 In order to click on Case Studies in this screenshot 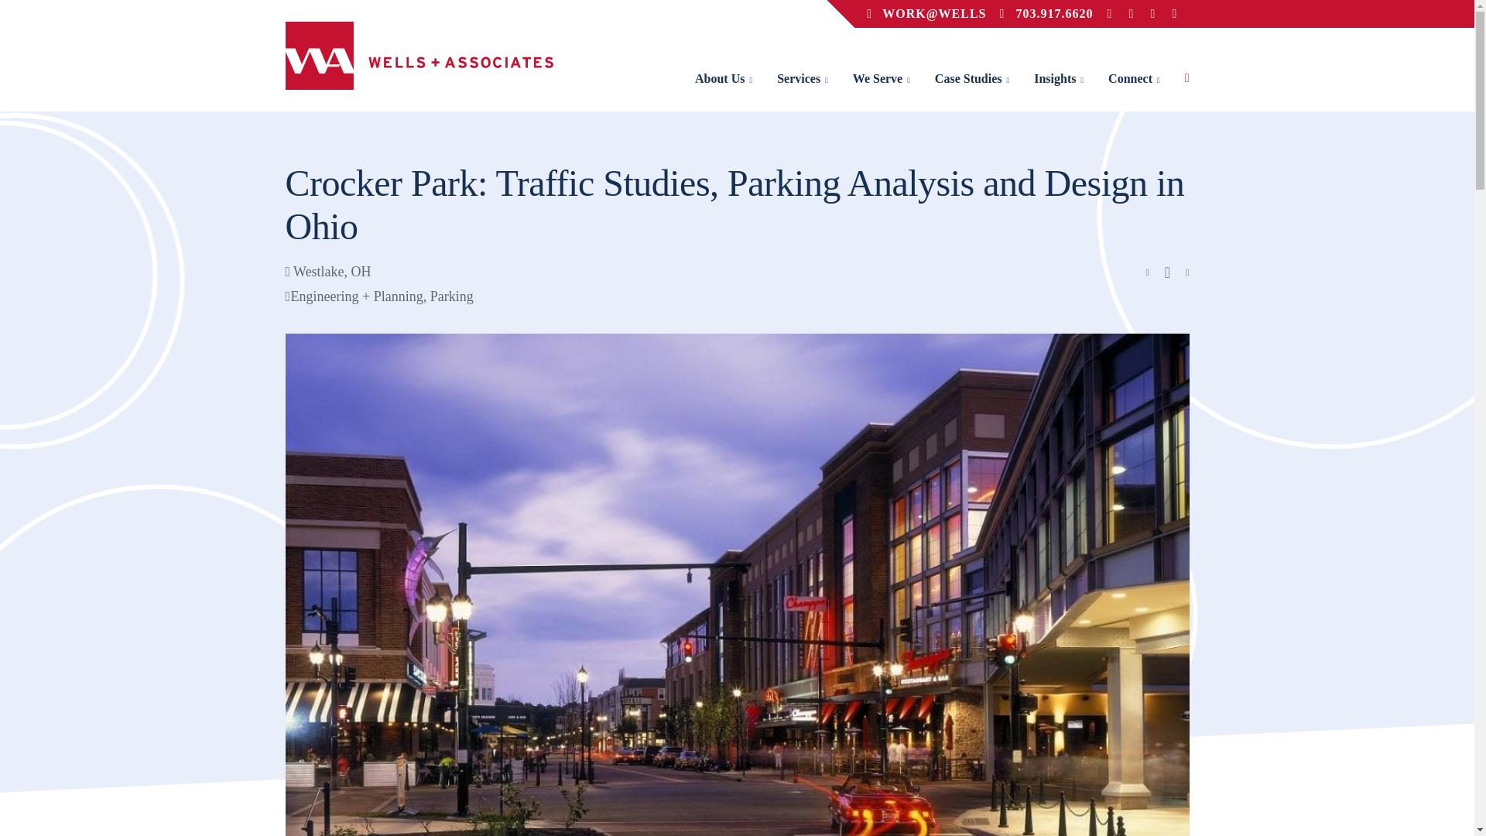, I will do `click(972, 79)`.